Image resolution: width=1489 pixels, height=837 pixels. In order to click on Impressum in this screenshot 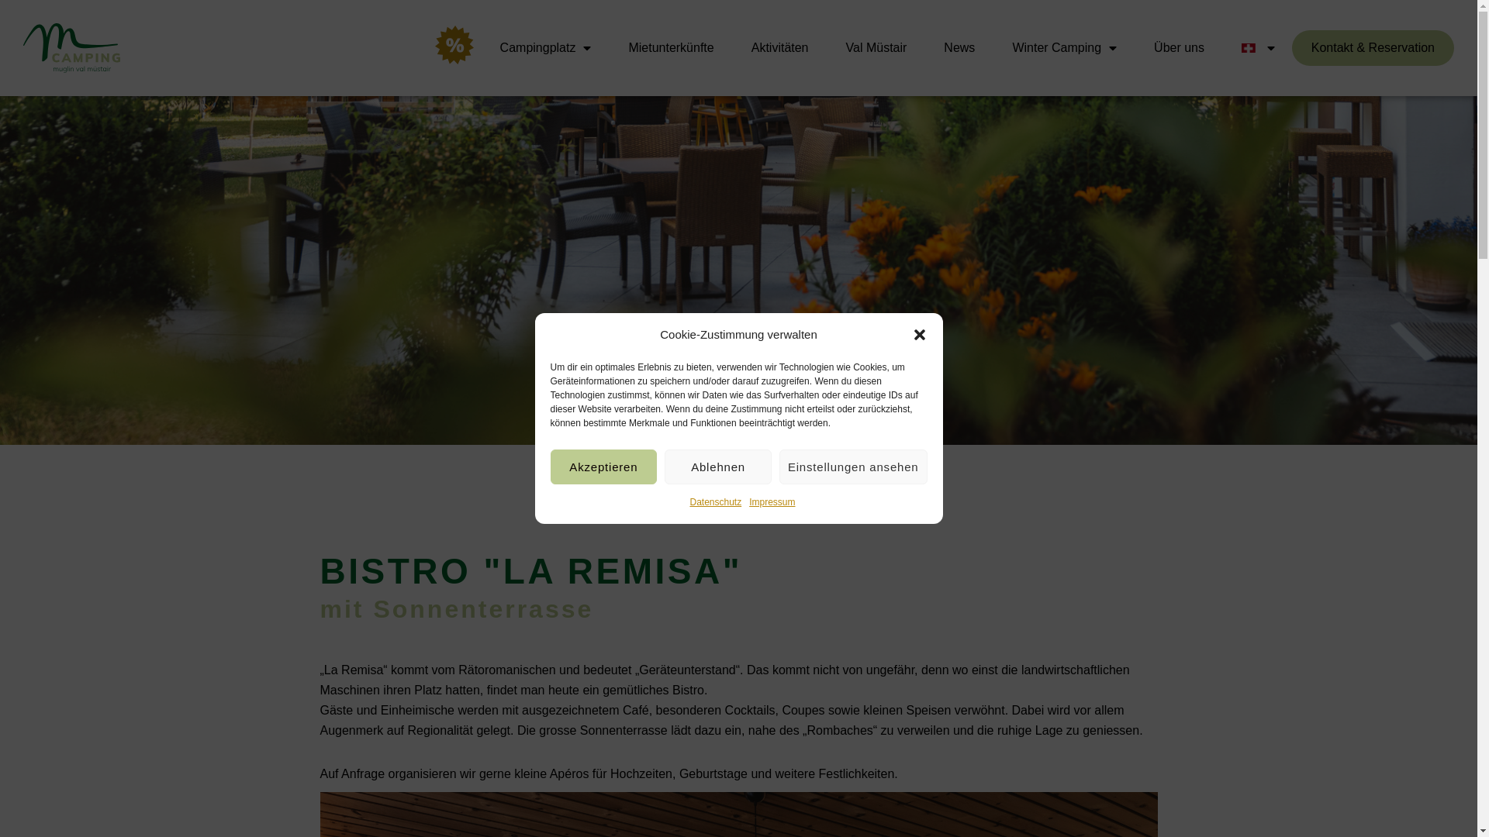, I will do `click(772, 502)`.